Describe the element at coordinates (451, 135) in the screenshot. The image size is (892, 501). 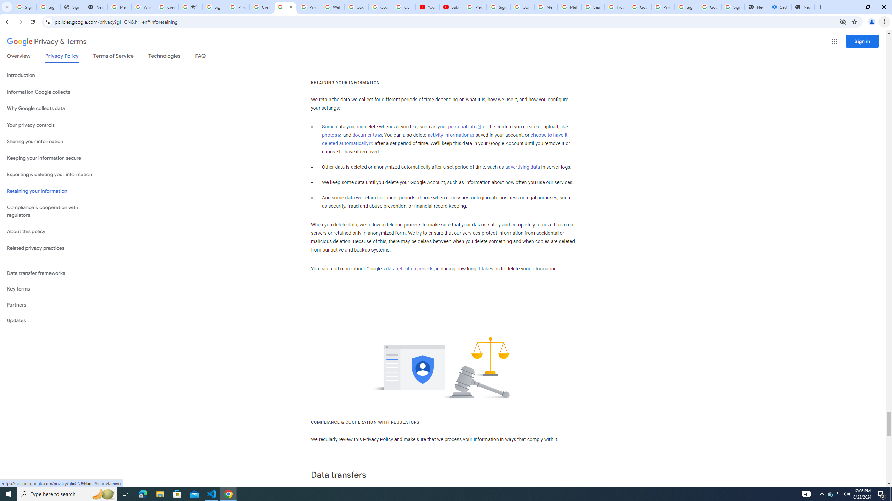
I see `activity information` at that location.